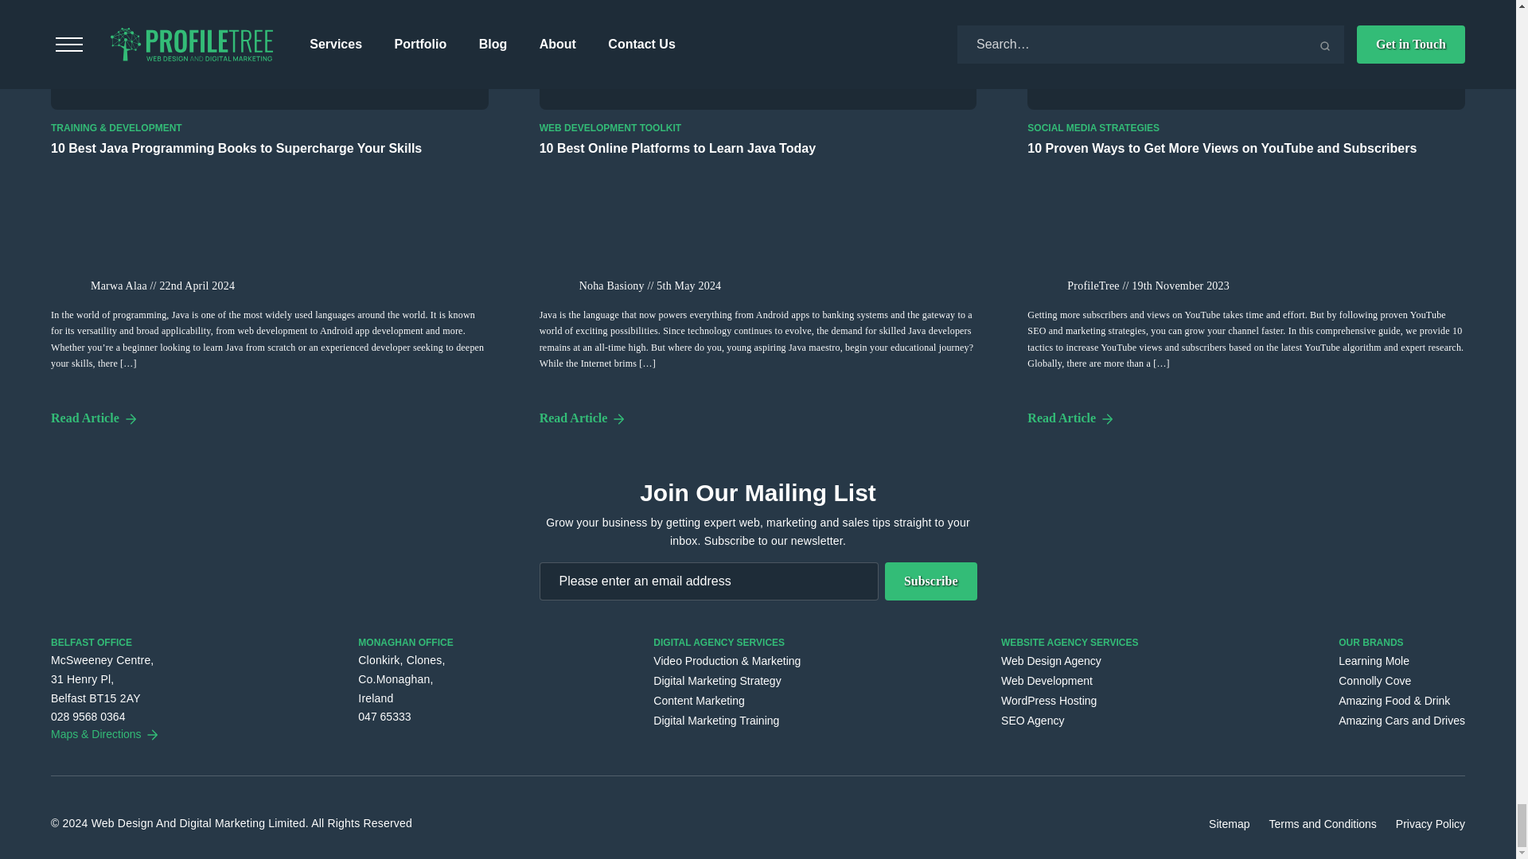  What do you see at coordinates (931, 581) in the screenshot?
I see `Subscribe` at bounding box center [931, 581].